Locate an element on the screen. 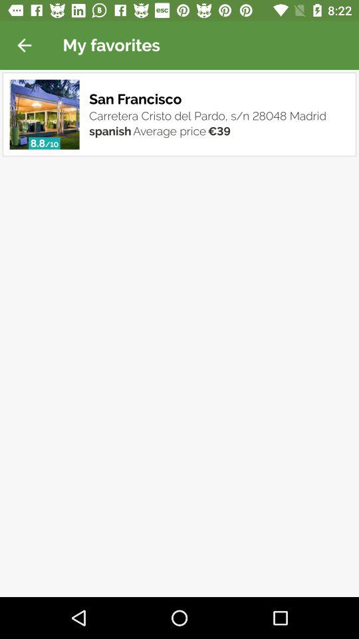 The width and height of the screenshot is (359, 639). turn on spanish icon is located at coordinates (110, 130).